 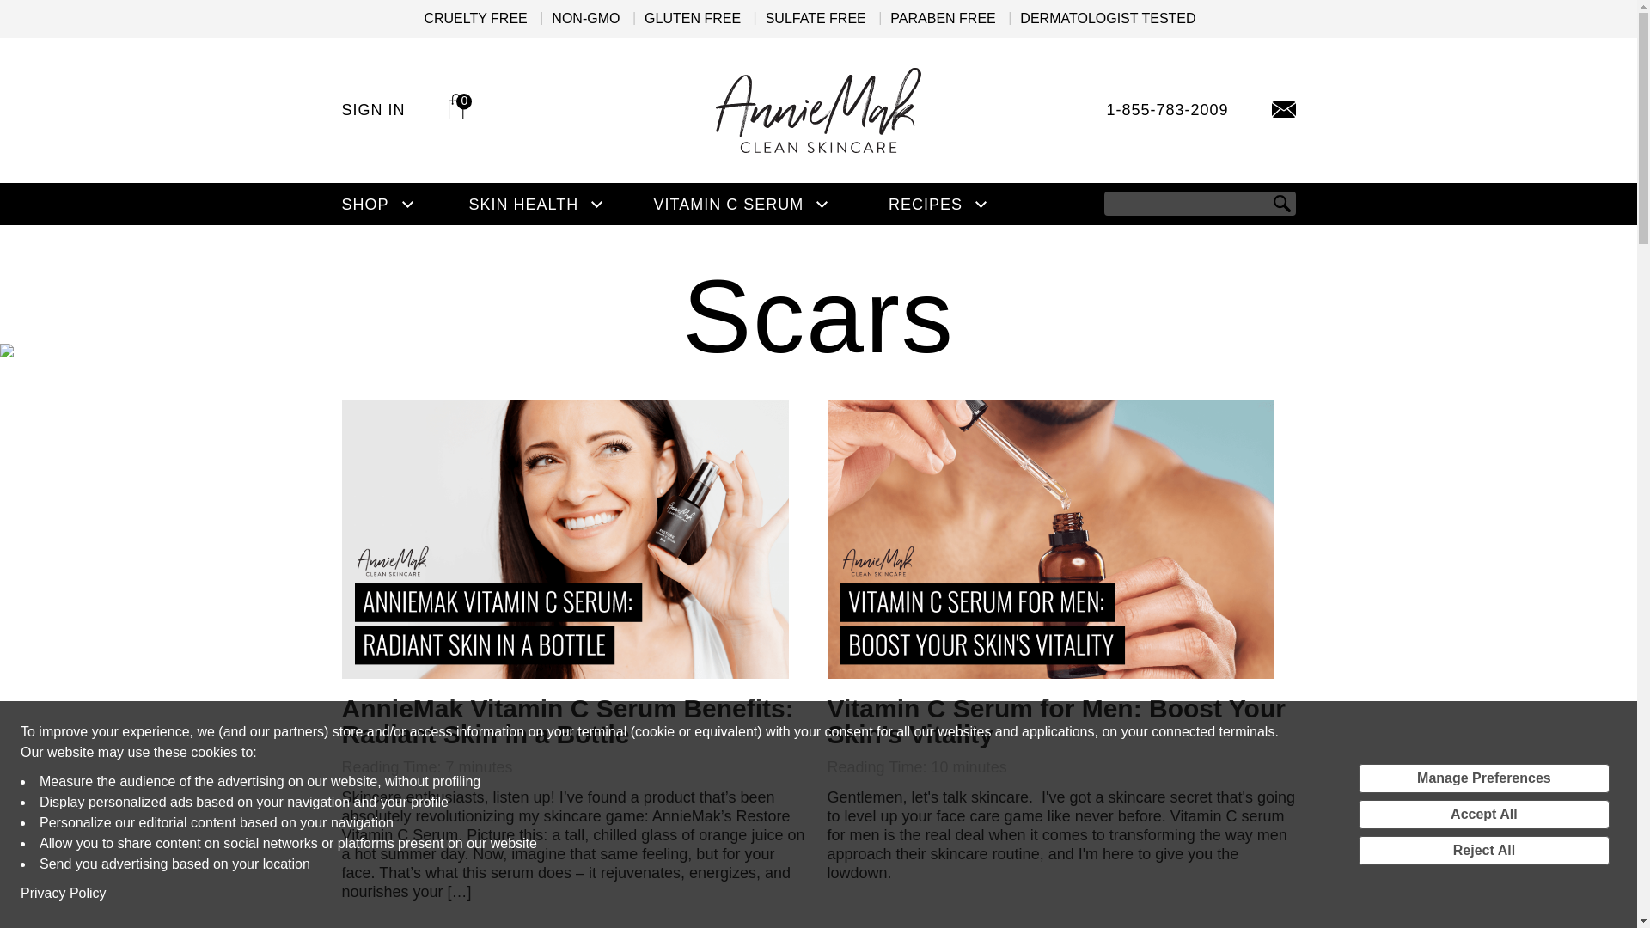 What do you see at coordinates (523, 205) in the screenshot?
I see `SKIN HEALTH` at bounding box center [523, 205].